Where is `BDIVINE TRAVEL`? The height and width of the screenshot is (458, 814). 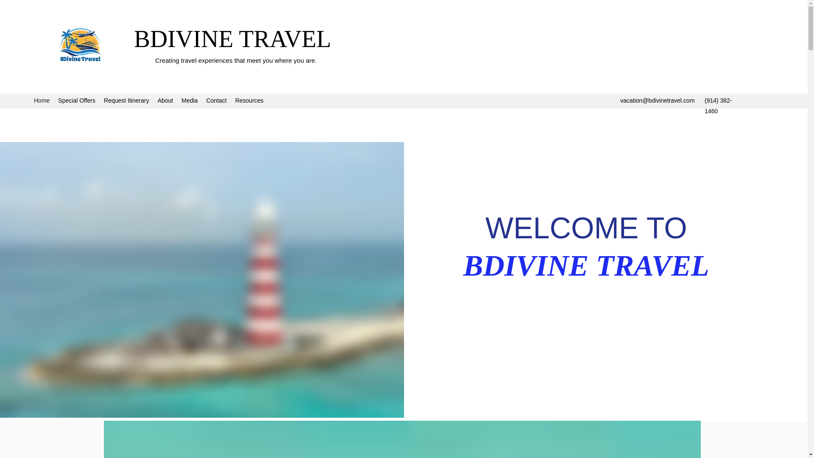 BDIVINE TRAVEL is located at coordinates (232, 39).